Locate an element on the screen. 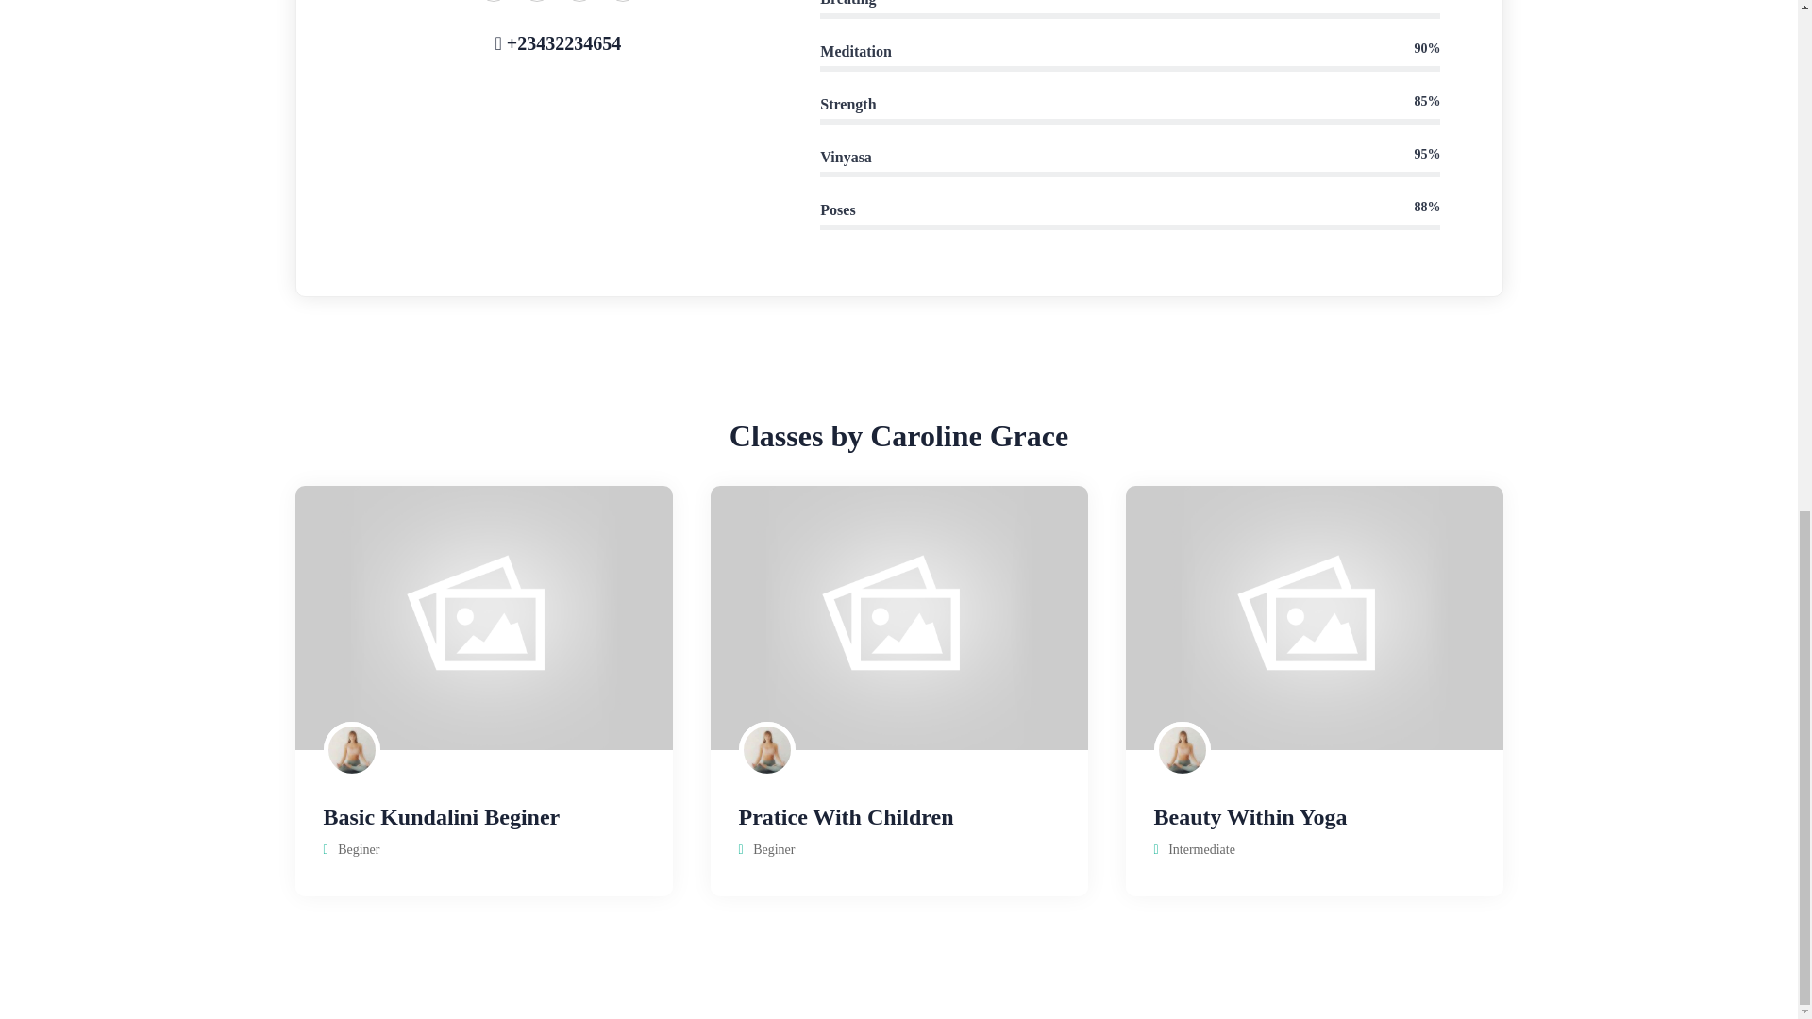  Basic Kundalini Beginer is located at coordinates (441, 817).